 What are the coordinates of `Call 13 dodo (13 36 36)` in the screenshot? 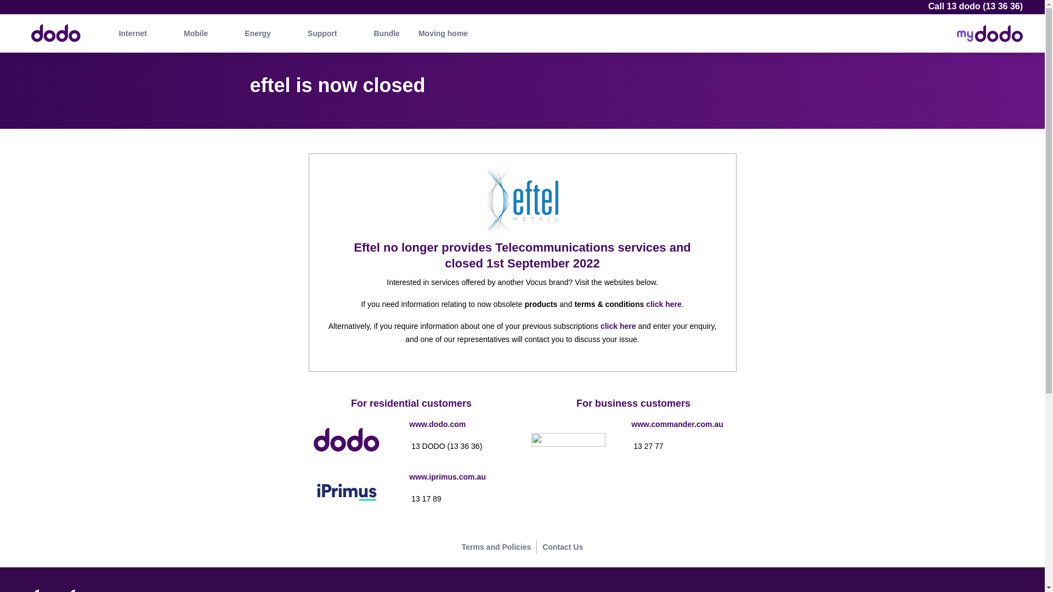 It's located at (975, 7).